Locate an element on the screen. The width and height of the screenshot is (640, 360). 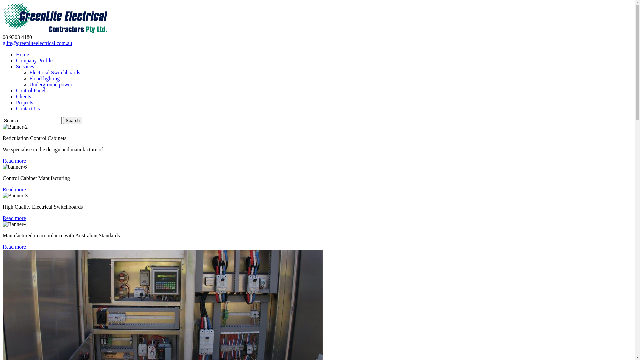
Services is located at coordinates (25, 67).